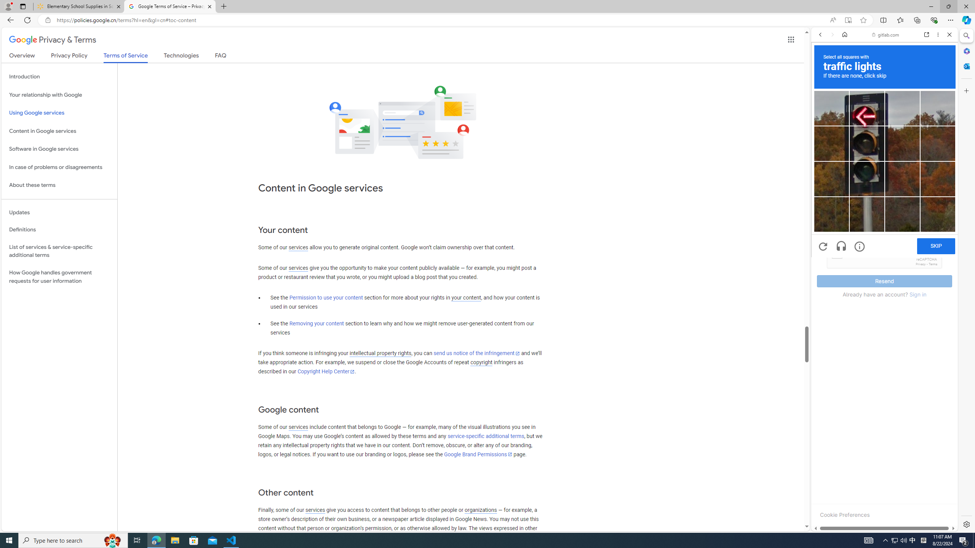  What do you see at coordinates (885, 281) in the screenshot?
I see `Resend` at bounding box center [885, 281].